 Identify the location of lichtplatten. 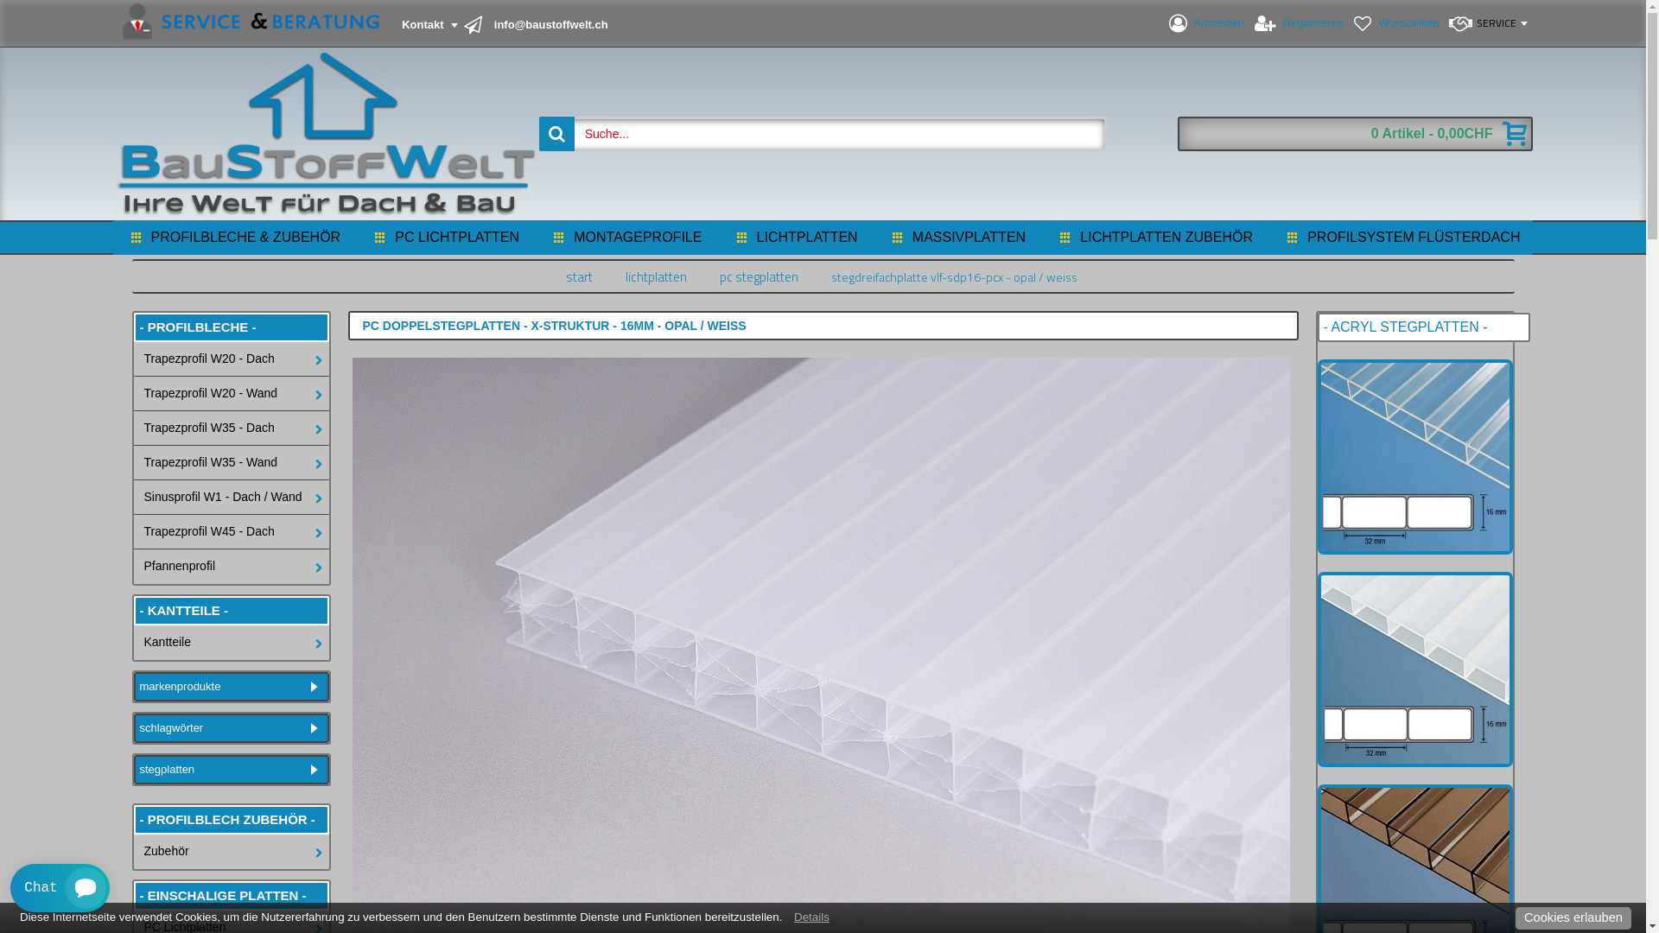
(657, 276).